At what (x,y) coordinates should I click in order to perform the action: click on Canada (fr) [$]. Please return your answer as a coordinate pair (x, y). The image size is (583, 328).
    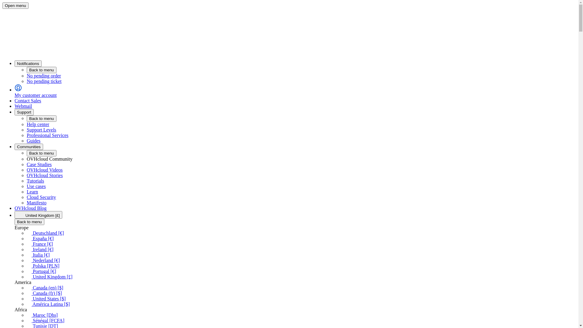
    Looking at the image, I should click on (44, 293).